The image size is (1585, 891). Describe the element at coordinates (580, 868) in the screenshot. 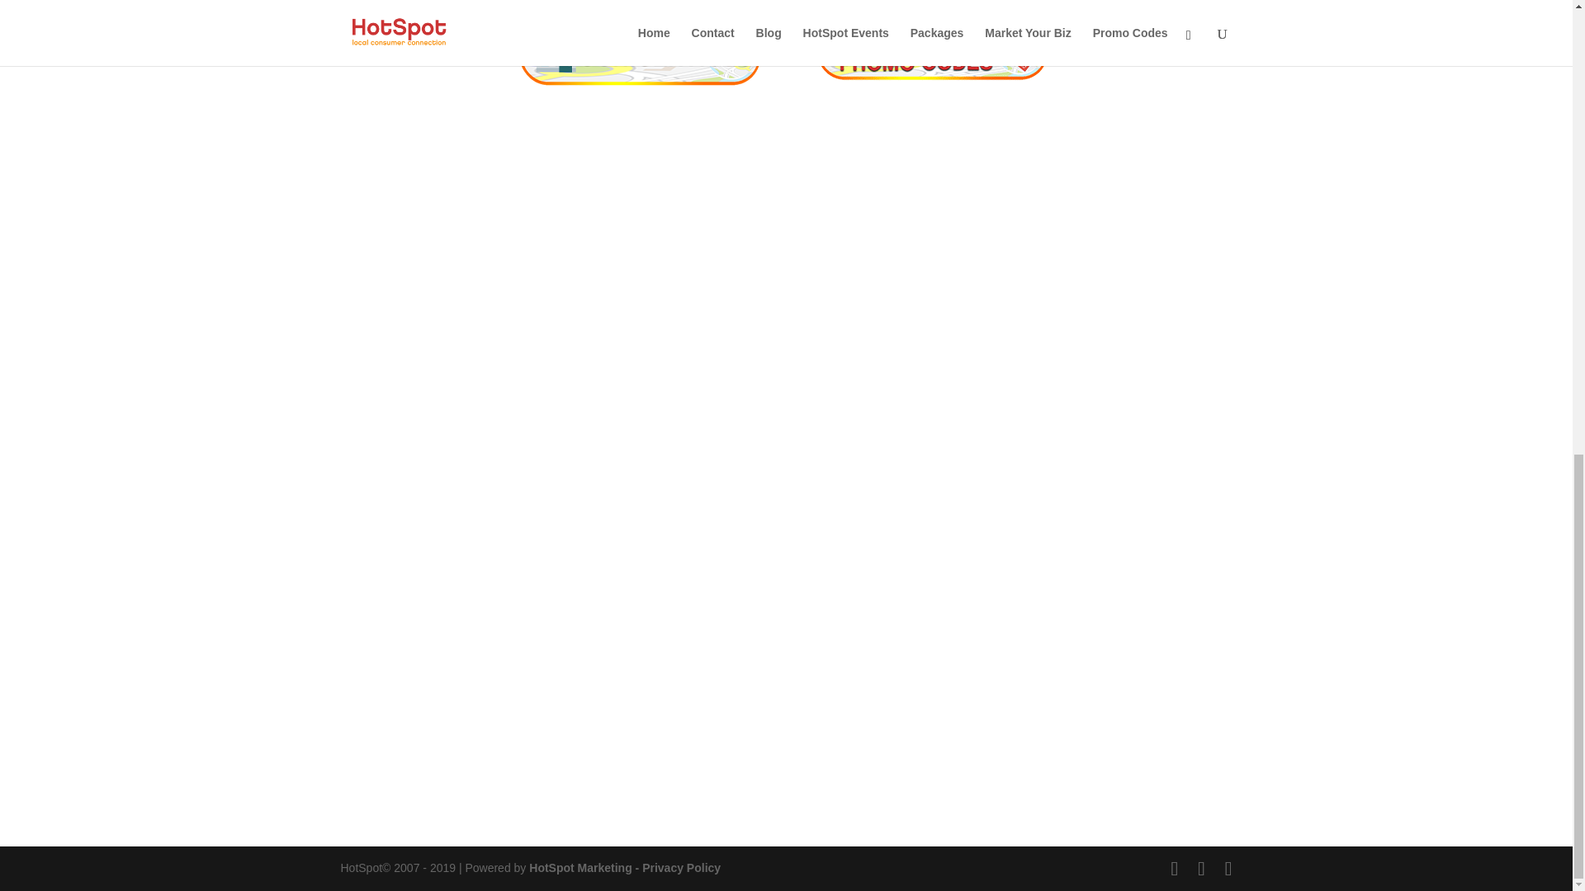

I see `HotSpot Marketing` at that location.